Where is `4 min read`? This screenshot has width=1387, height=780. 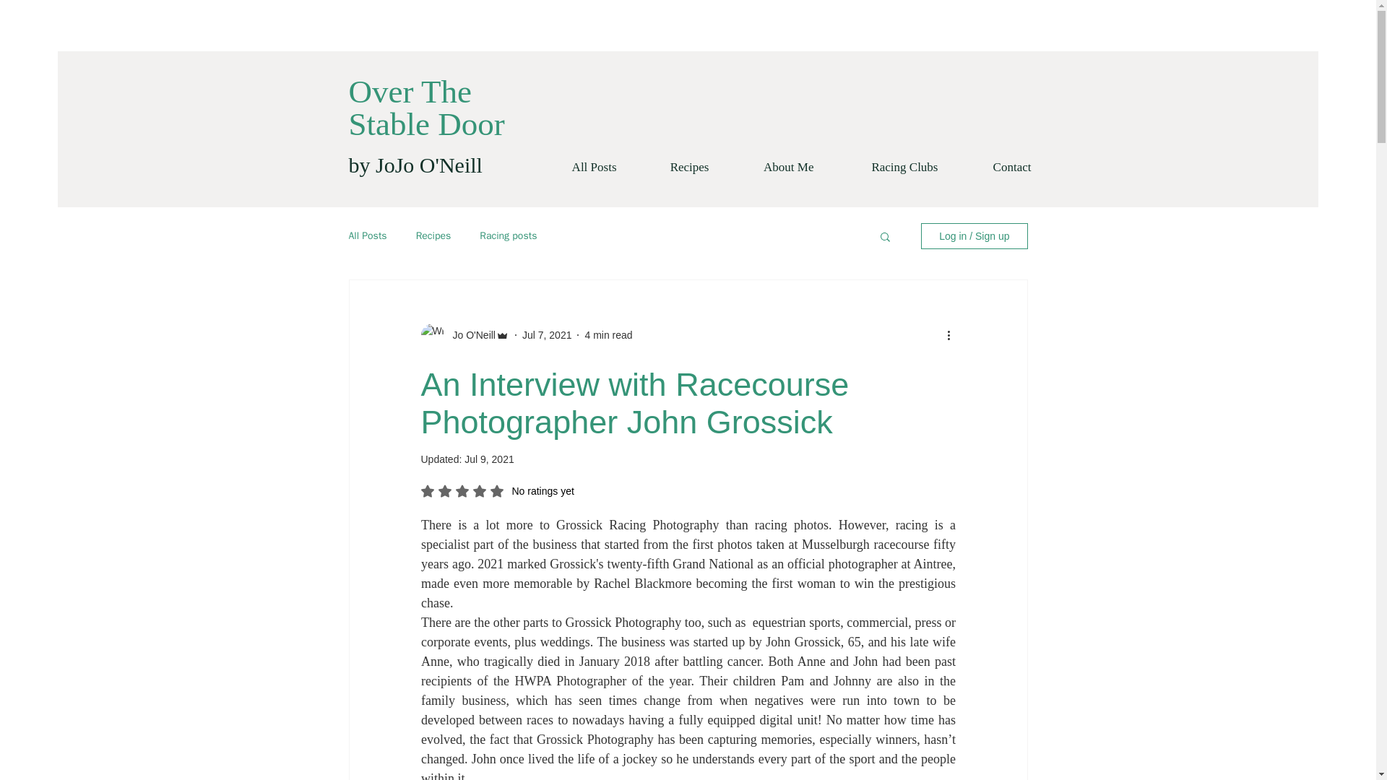 4 min read is located at coordinates (608, 334).